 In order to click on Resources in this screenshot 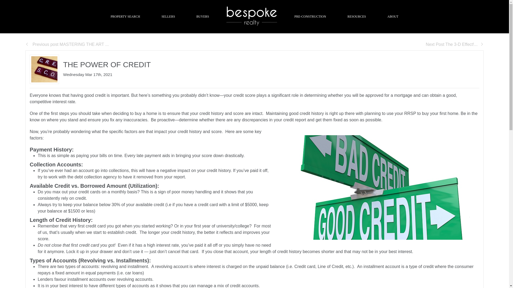, I will do `click(356, 17)`.